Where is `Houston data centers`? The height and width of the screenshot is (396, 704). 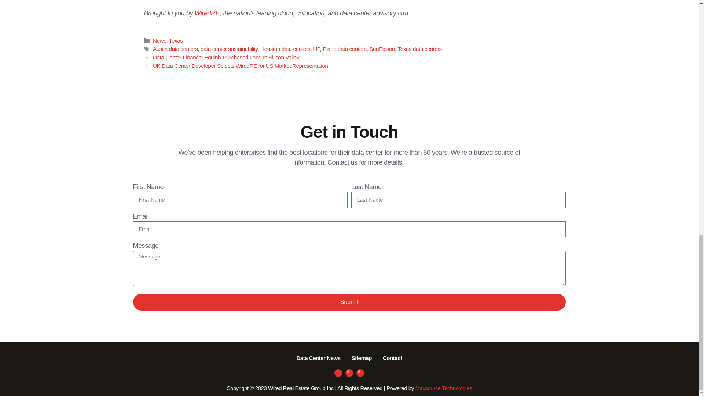
Houston data centers is located at coordinates (285, 49).